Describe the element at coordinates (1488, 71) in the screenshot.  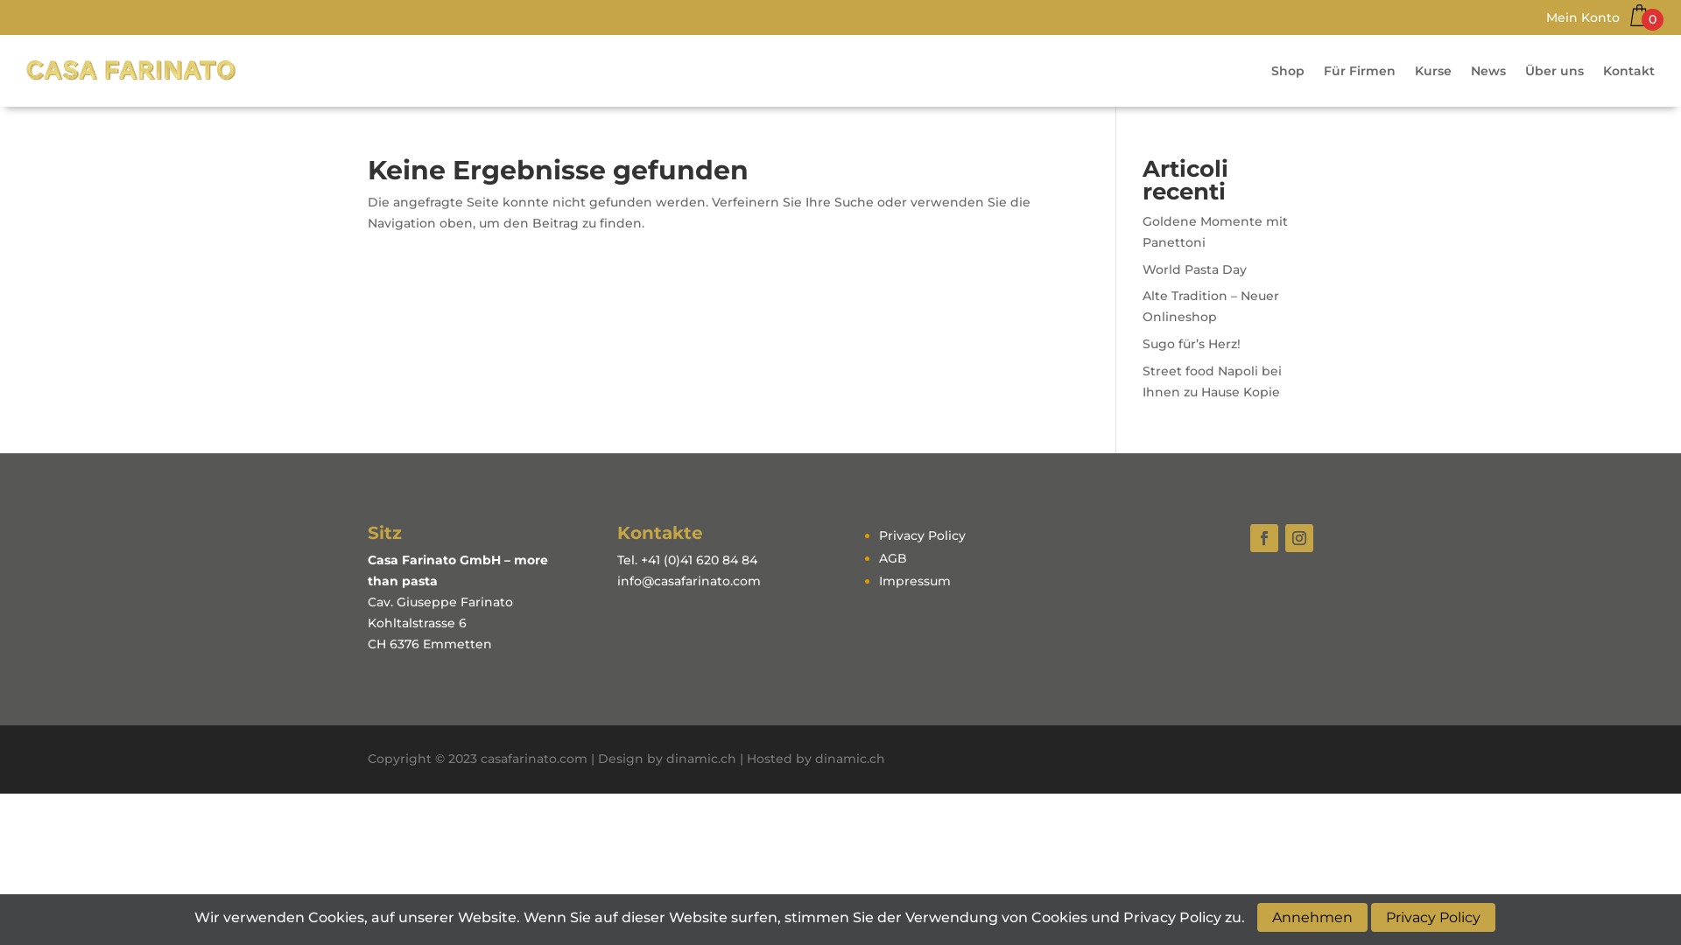
I see `News` at that location.